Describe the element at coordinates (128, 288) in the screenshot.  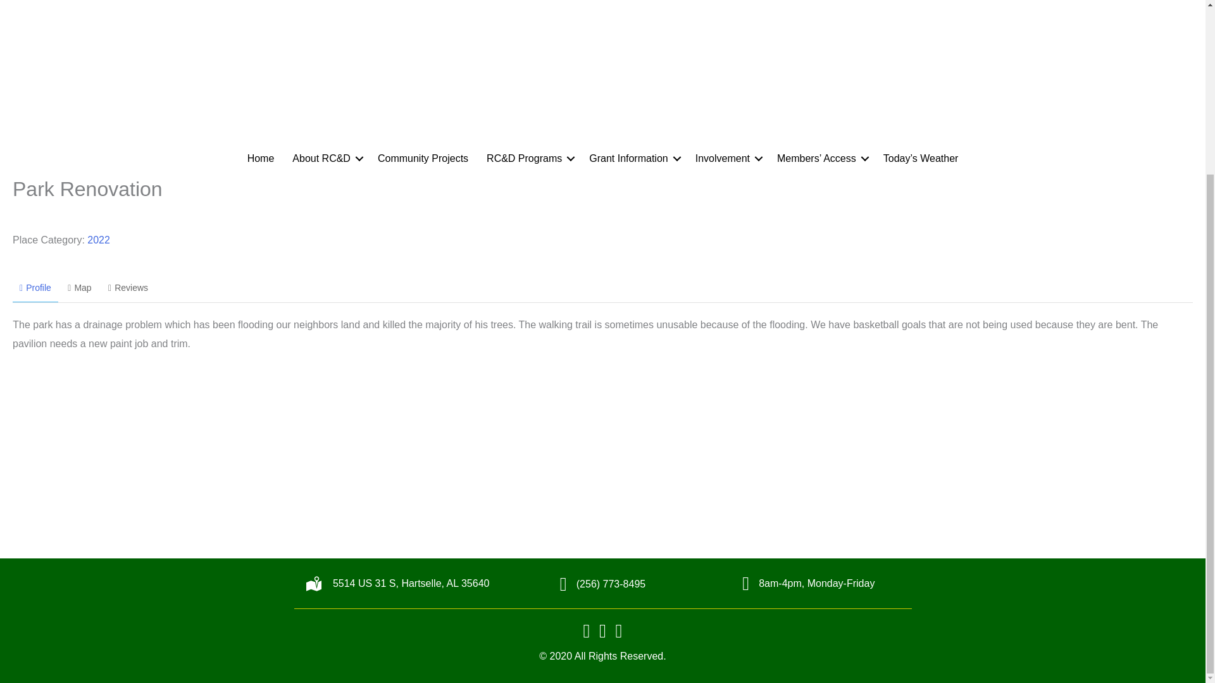
I see `Reviews` at that location.